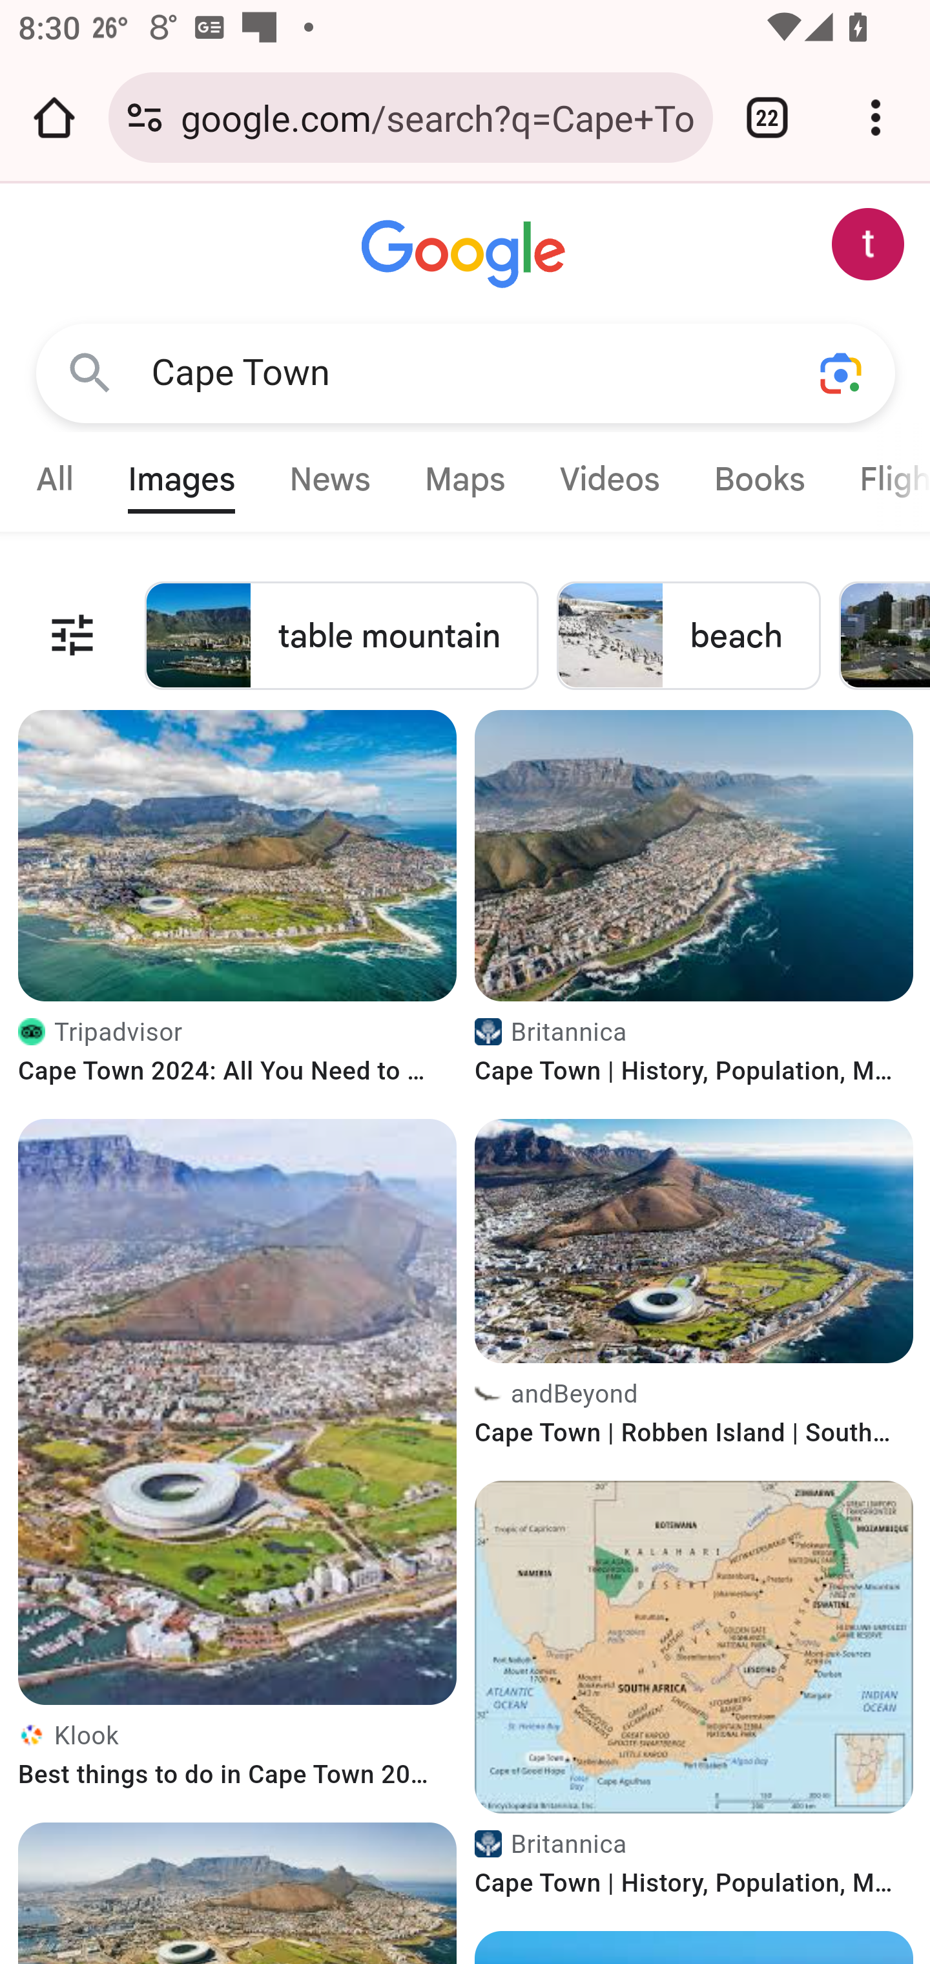  What do you see at coordinates (464, 256) in the screenshot?
I see `Go to Google Home` at bounding box center [464, 256].